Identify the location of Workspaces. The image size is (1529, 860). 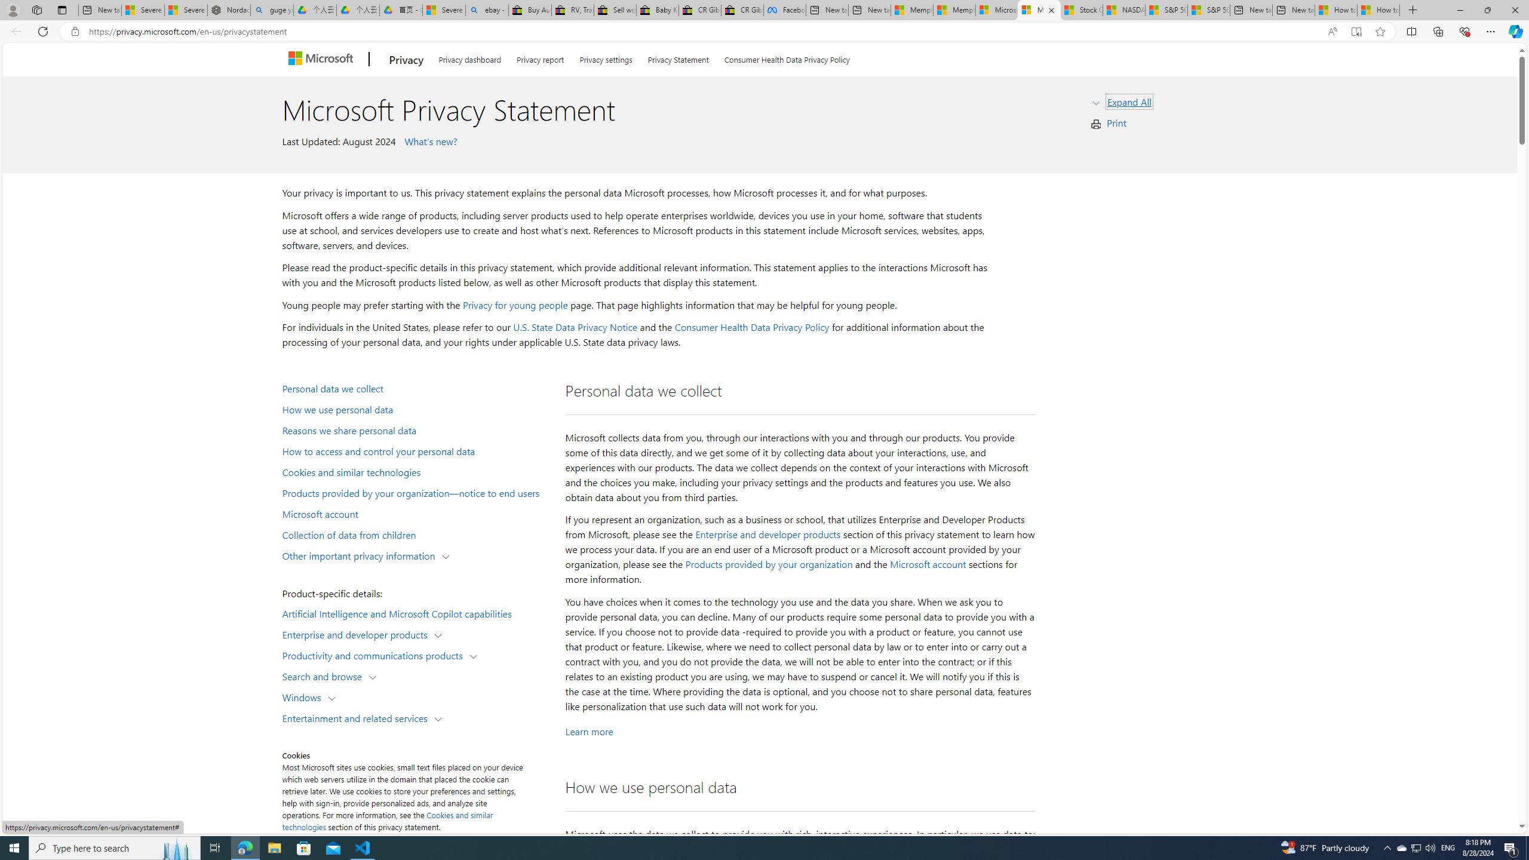
(36, 10).